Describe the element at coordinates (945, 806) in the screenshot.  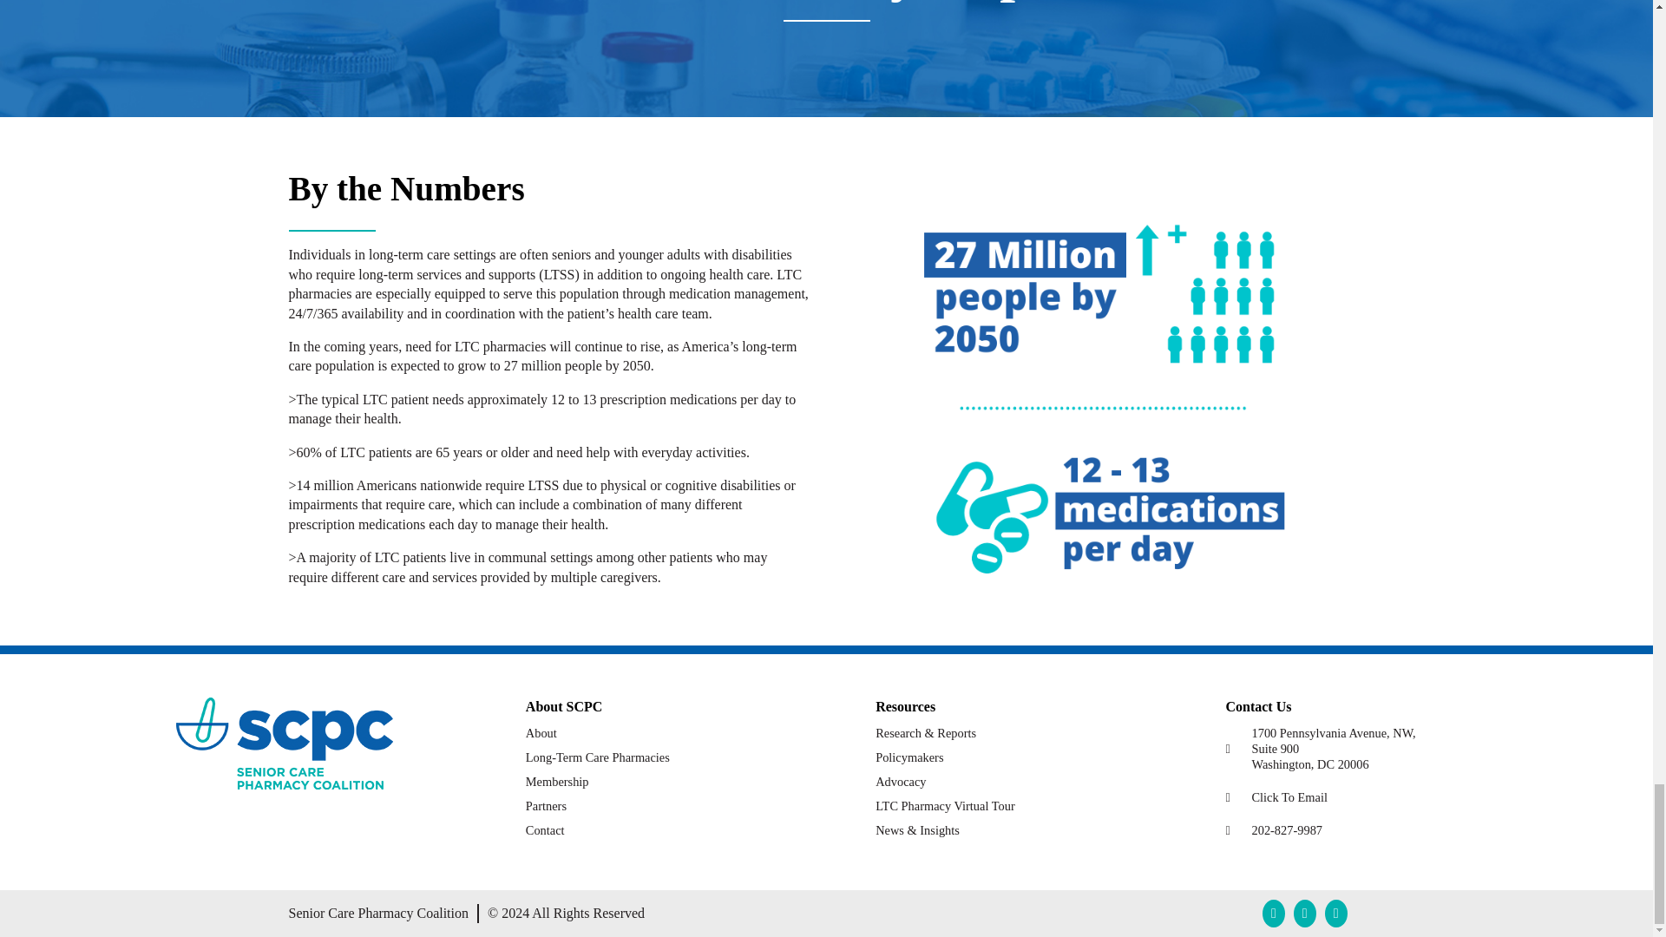
I see `LTC Pharmacy Virtual Tour` at that location.